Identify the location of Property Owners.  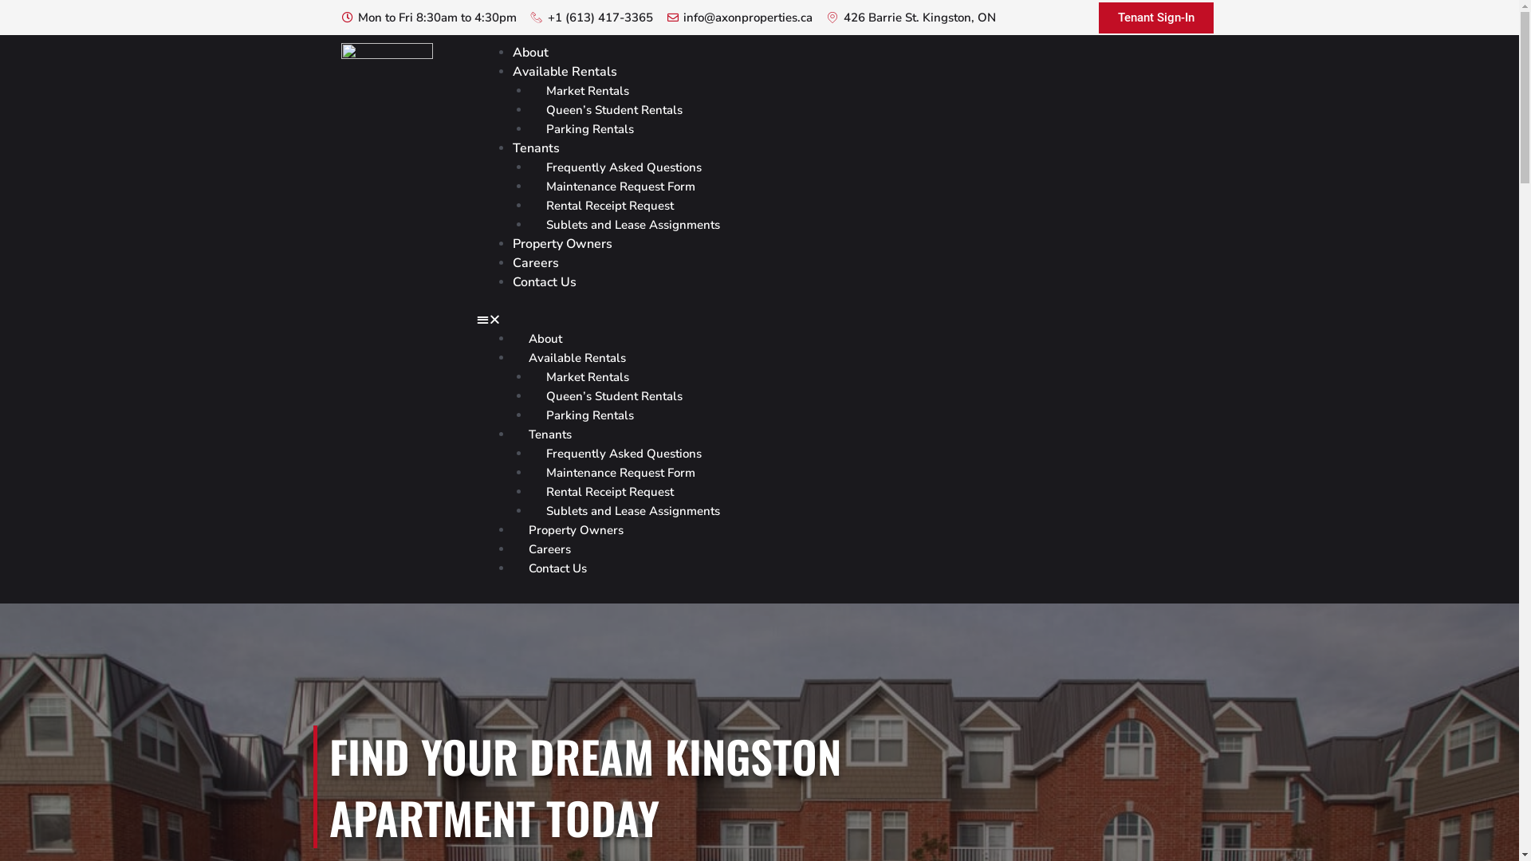
(576, 529).